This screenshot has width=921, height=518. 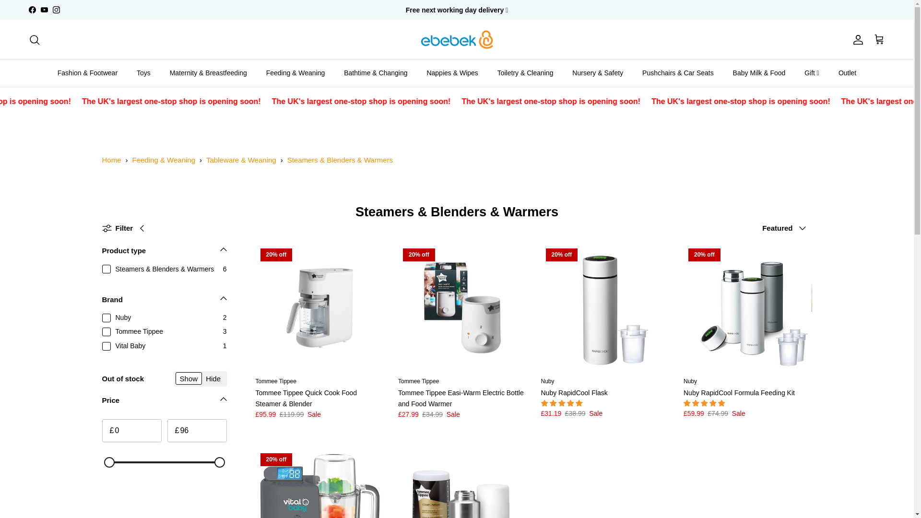 What do you see at coordinates (44, 10) in the screenshot?
I see `YouTube` at bounding box center [44, 10].